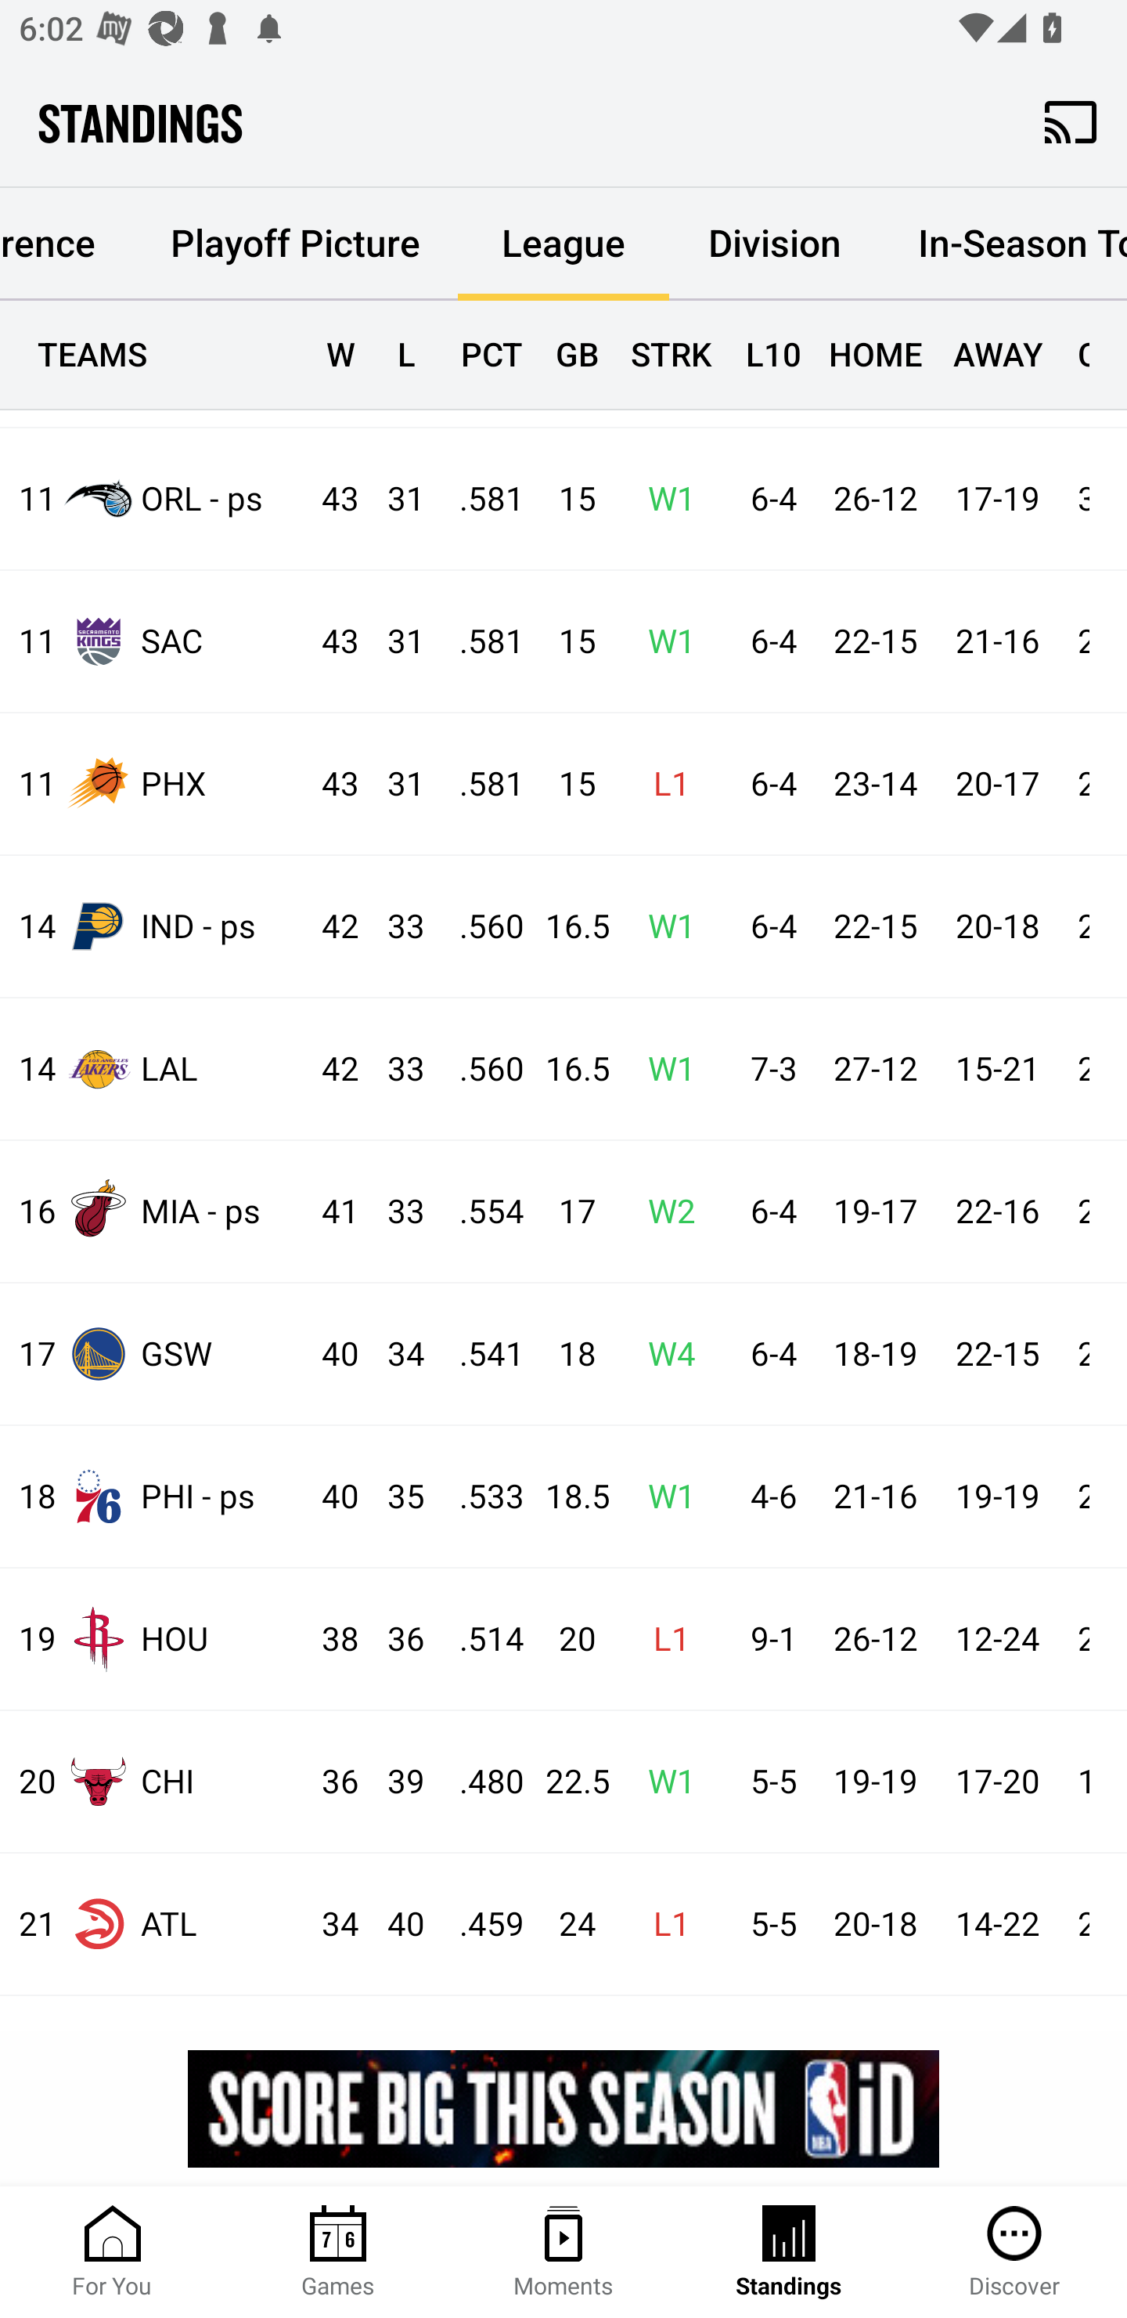 This screenshot has height=2318, width=1127. What do you see at coordinates (153, 785) in the screenshot?
I see `11 PHX` at bounding box center [153, 785].